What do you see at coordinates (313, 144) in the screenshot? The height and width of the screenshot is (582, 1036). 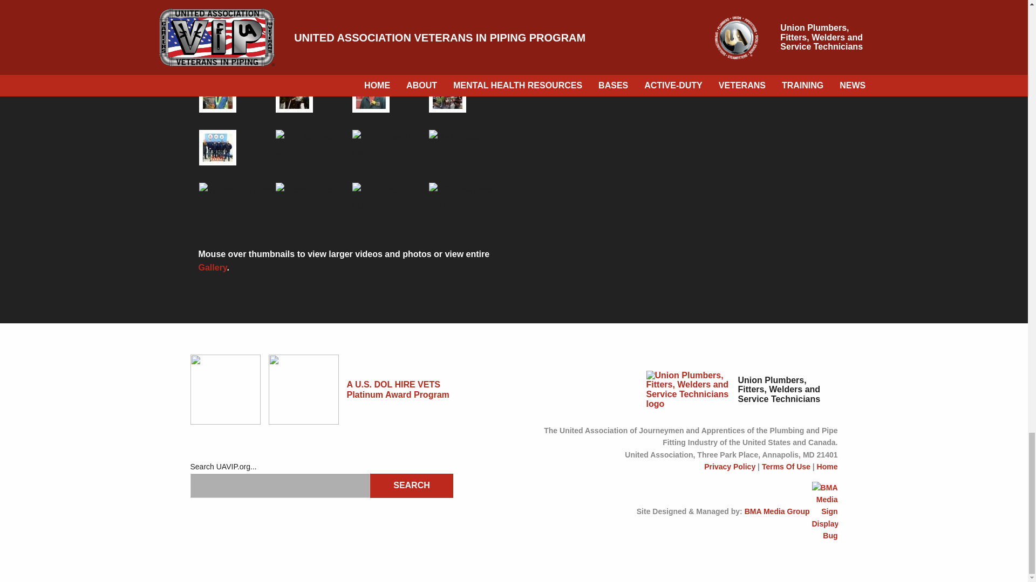 I see `SFC Michael Olsen` at bounding box center [313, 144].